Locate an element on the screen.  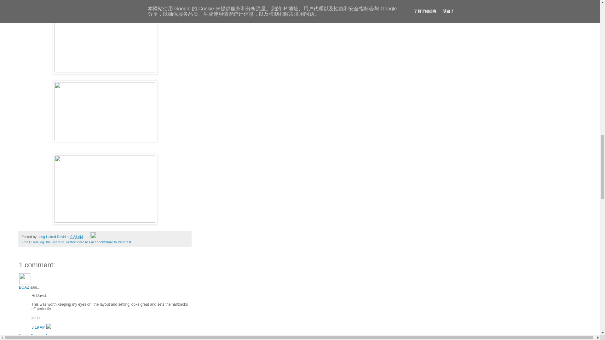
Share to Pinterest is located at coordinates (118, 242).